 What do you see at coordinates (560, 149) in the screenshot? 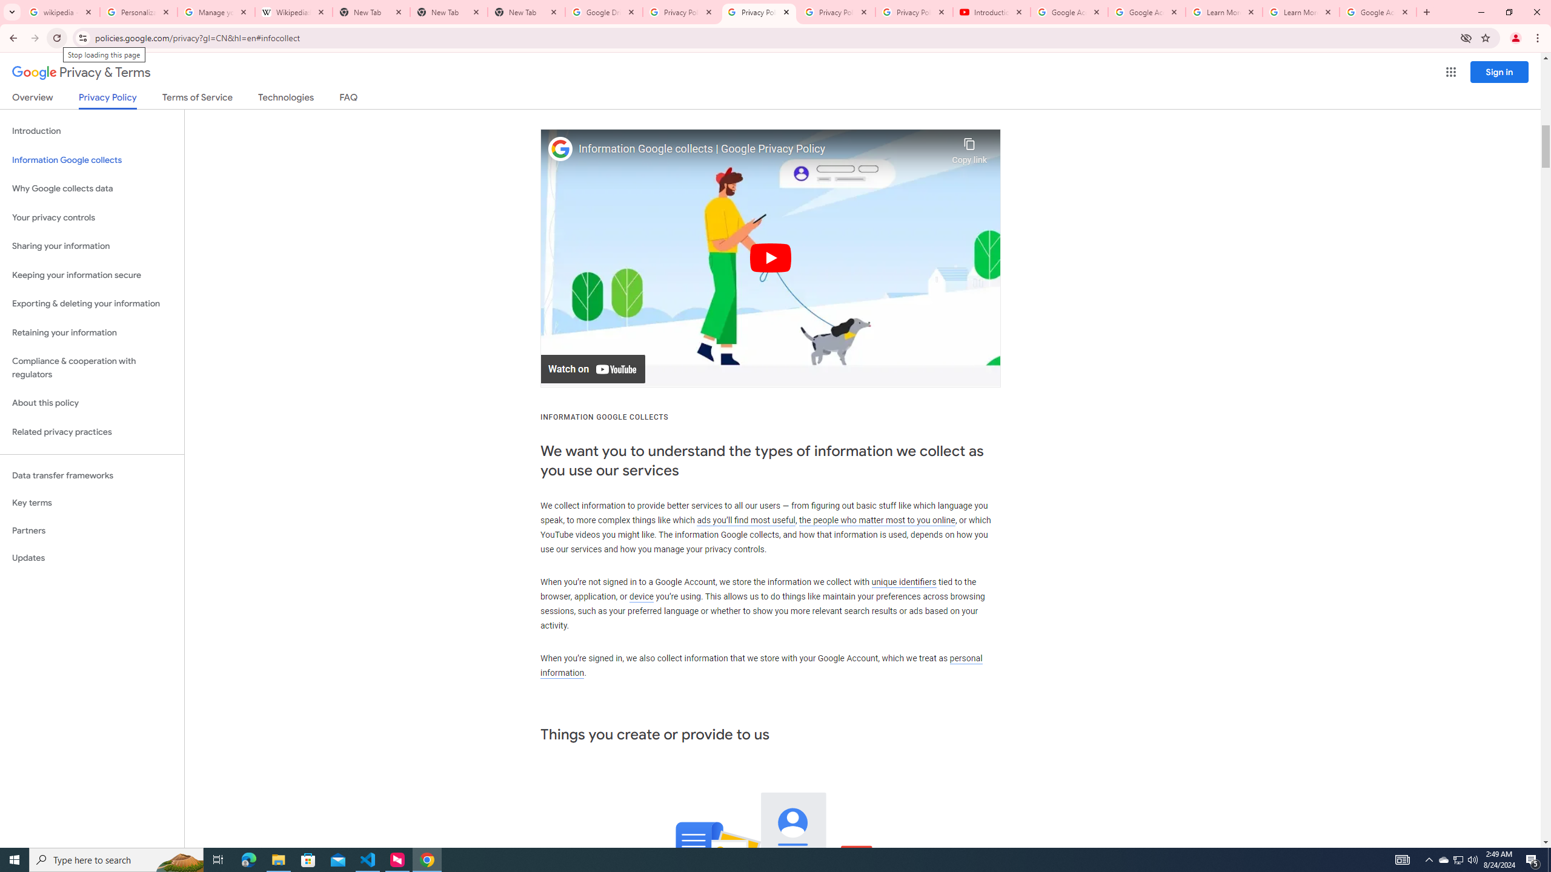
I see `Photo image of Google` at bounding box center [560, 149].